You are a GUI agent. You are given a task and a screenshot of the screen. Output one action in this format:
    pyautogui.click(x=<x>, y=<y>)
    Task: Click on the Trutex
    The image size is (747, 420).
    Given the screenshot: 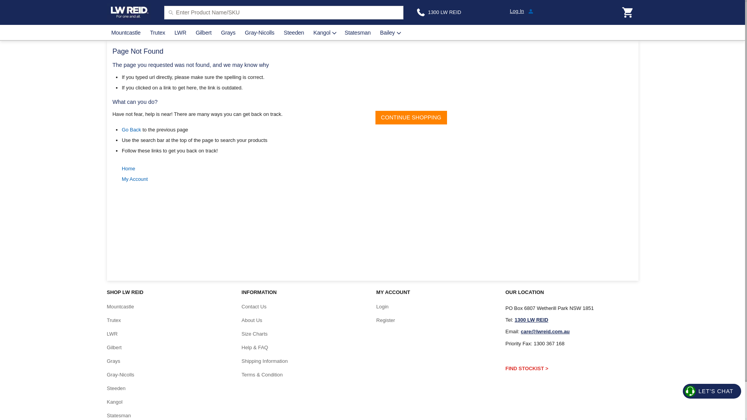 What is the action you would take?
    pyautogui.click(x=158, y=33)
    